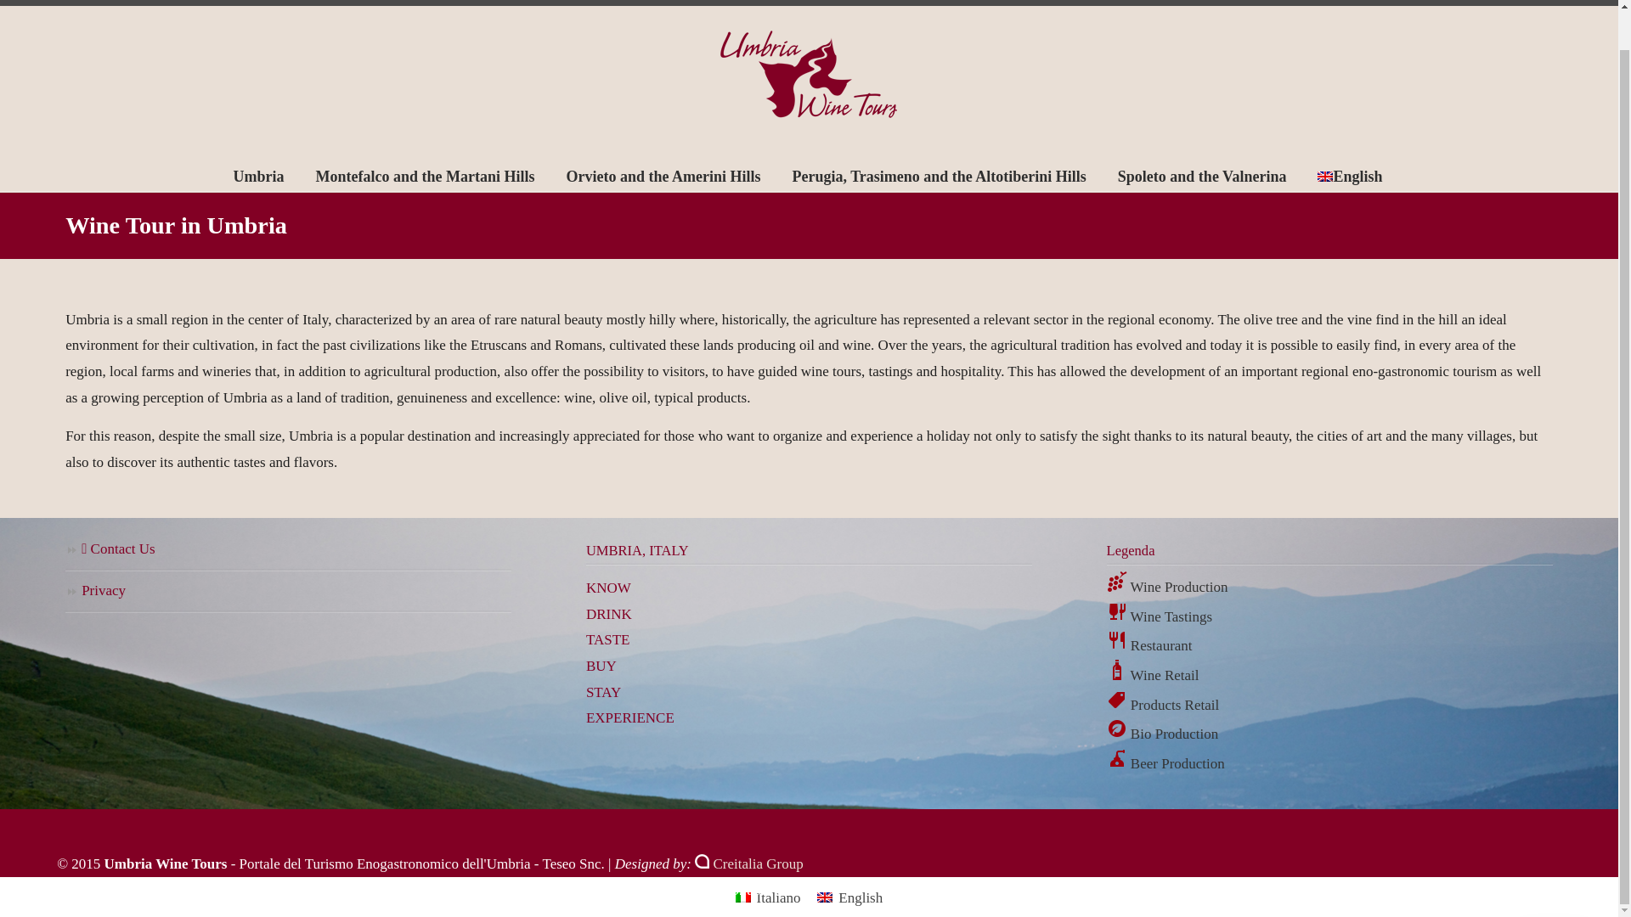  I want to click on English, so click(1349, 176).